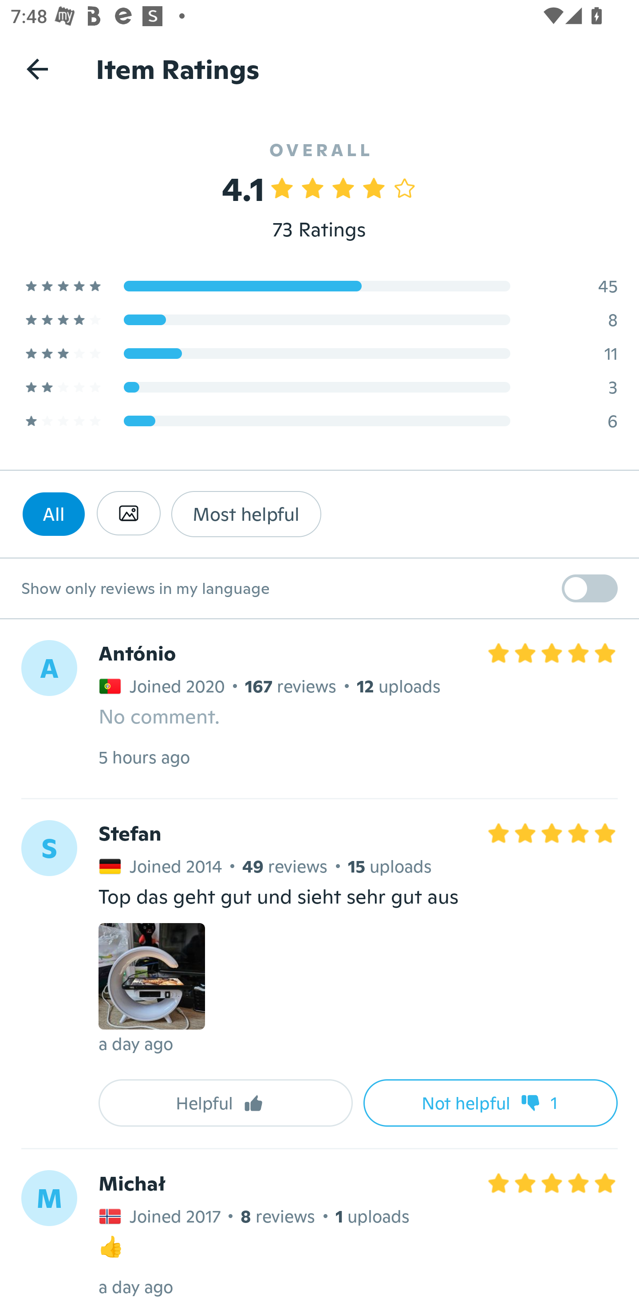 The image size is (639, 1313). I want to click on a day ago, so click(136, 1043).